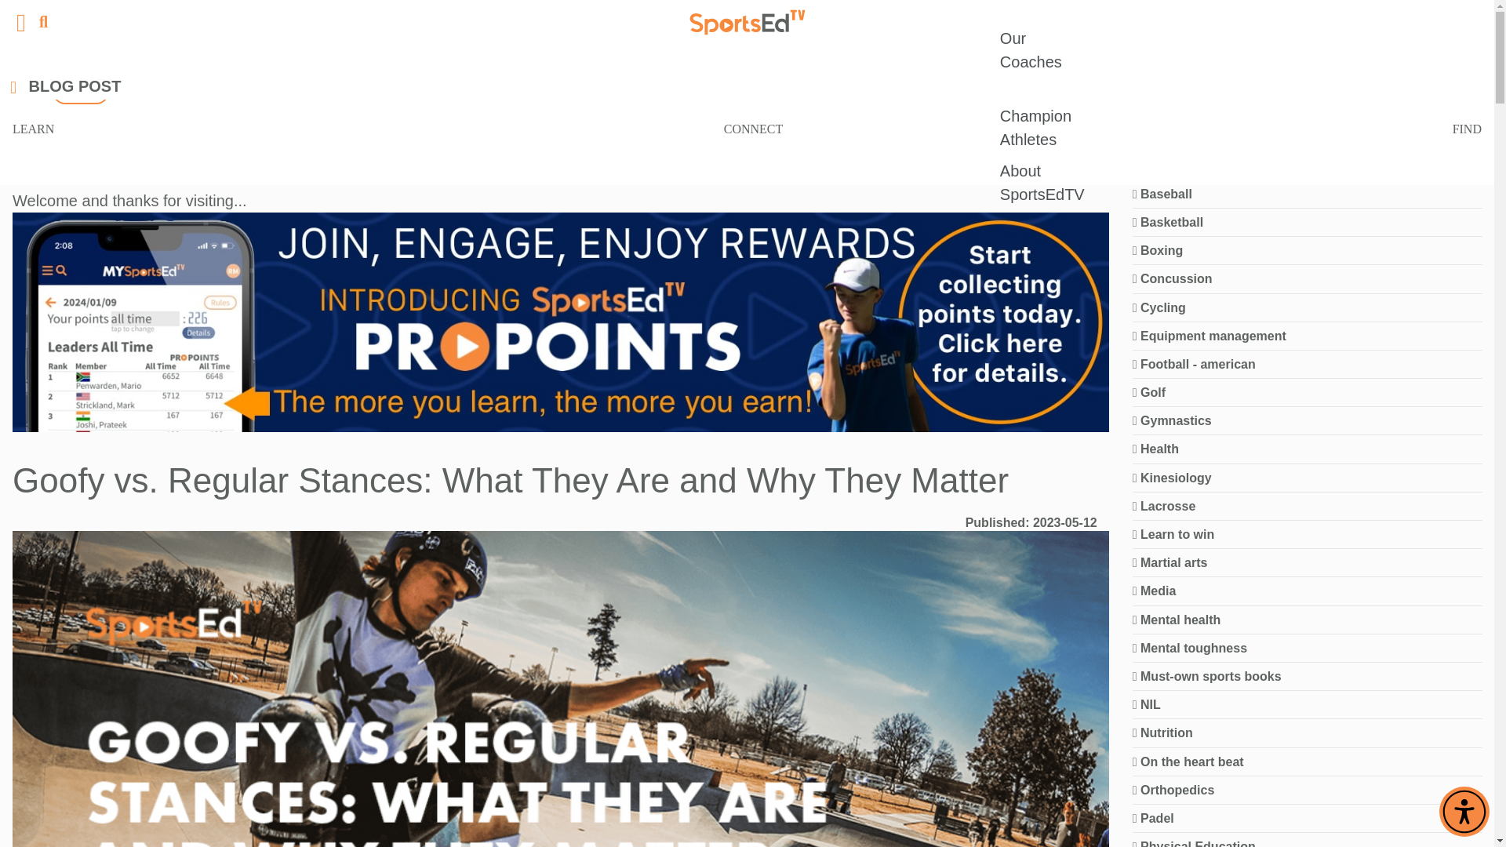  Describe the element at coordinates (33, 129) in the screenshot. I see `LEARN` at that location.